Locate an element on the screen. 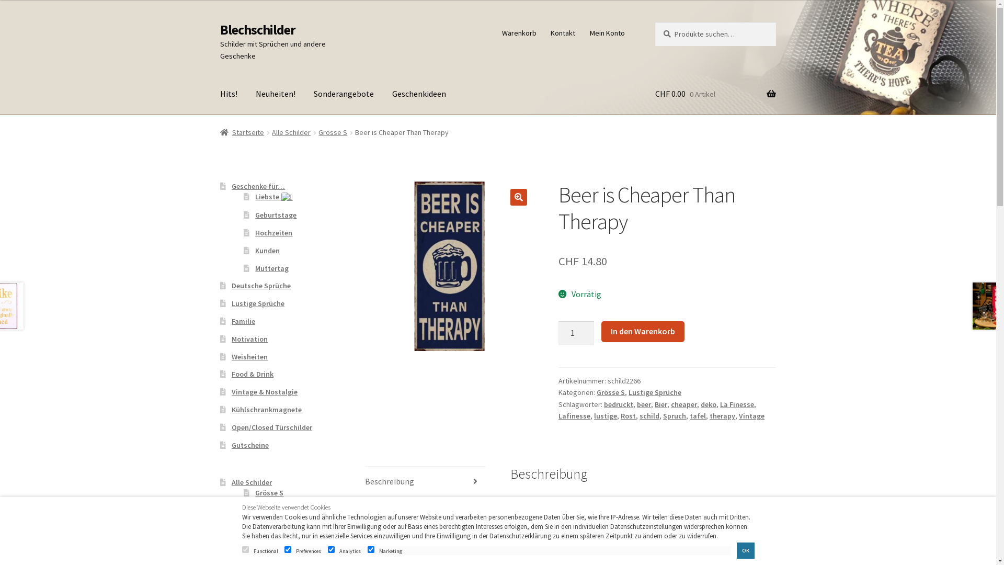  Geburtstage is located at coordinates (276, 215).